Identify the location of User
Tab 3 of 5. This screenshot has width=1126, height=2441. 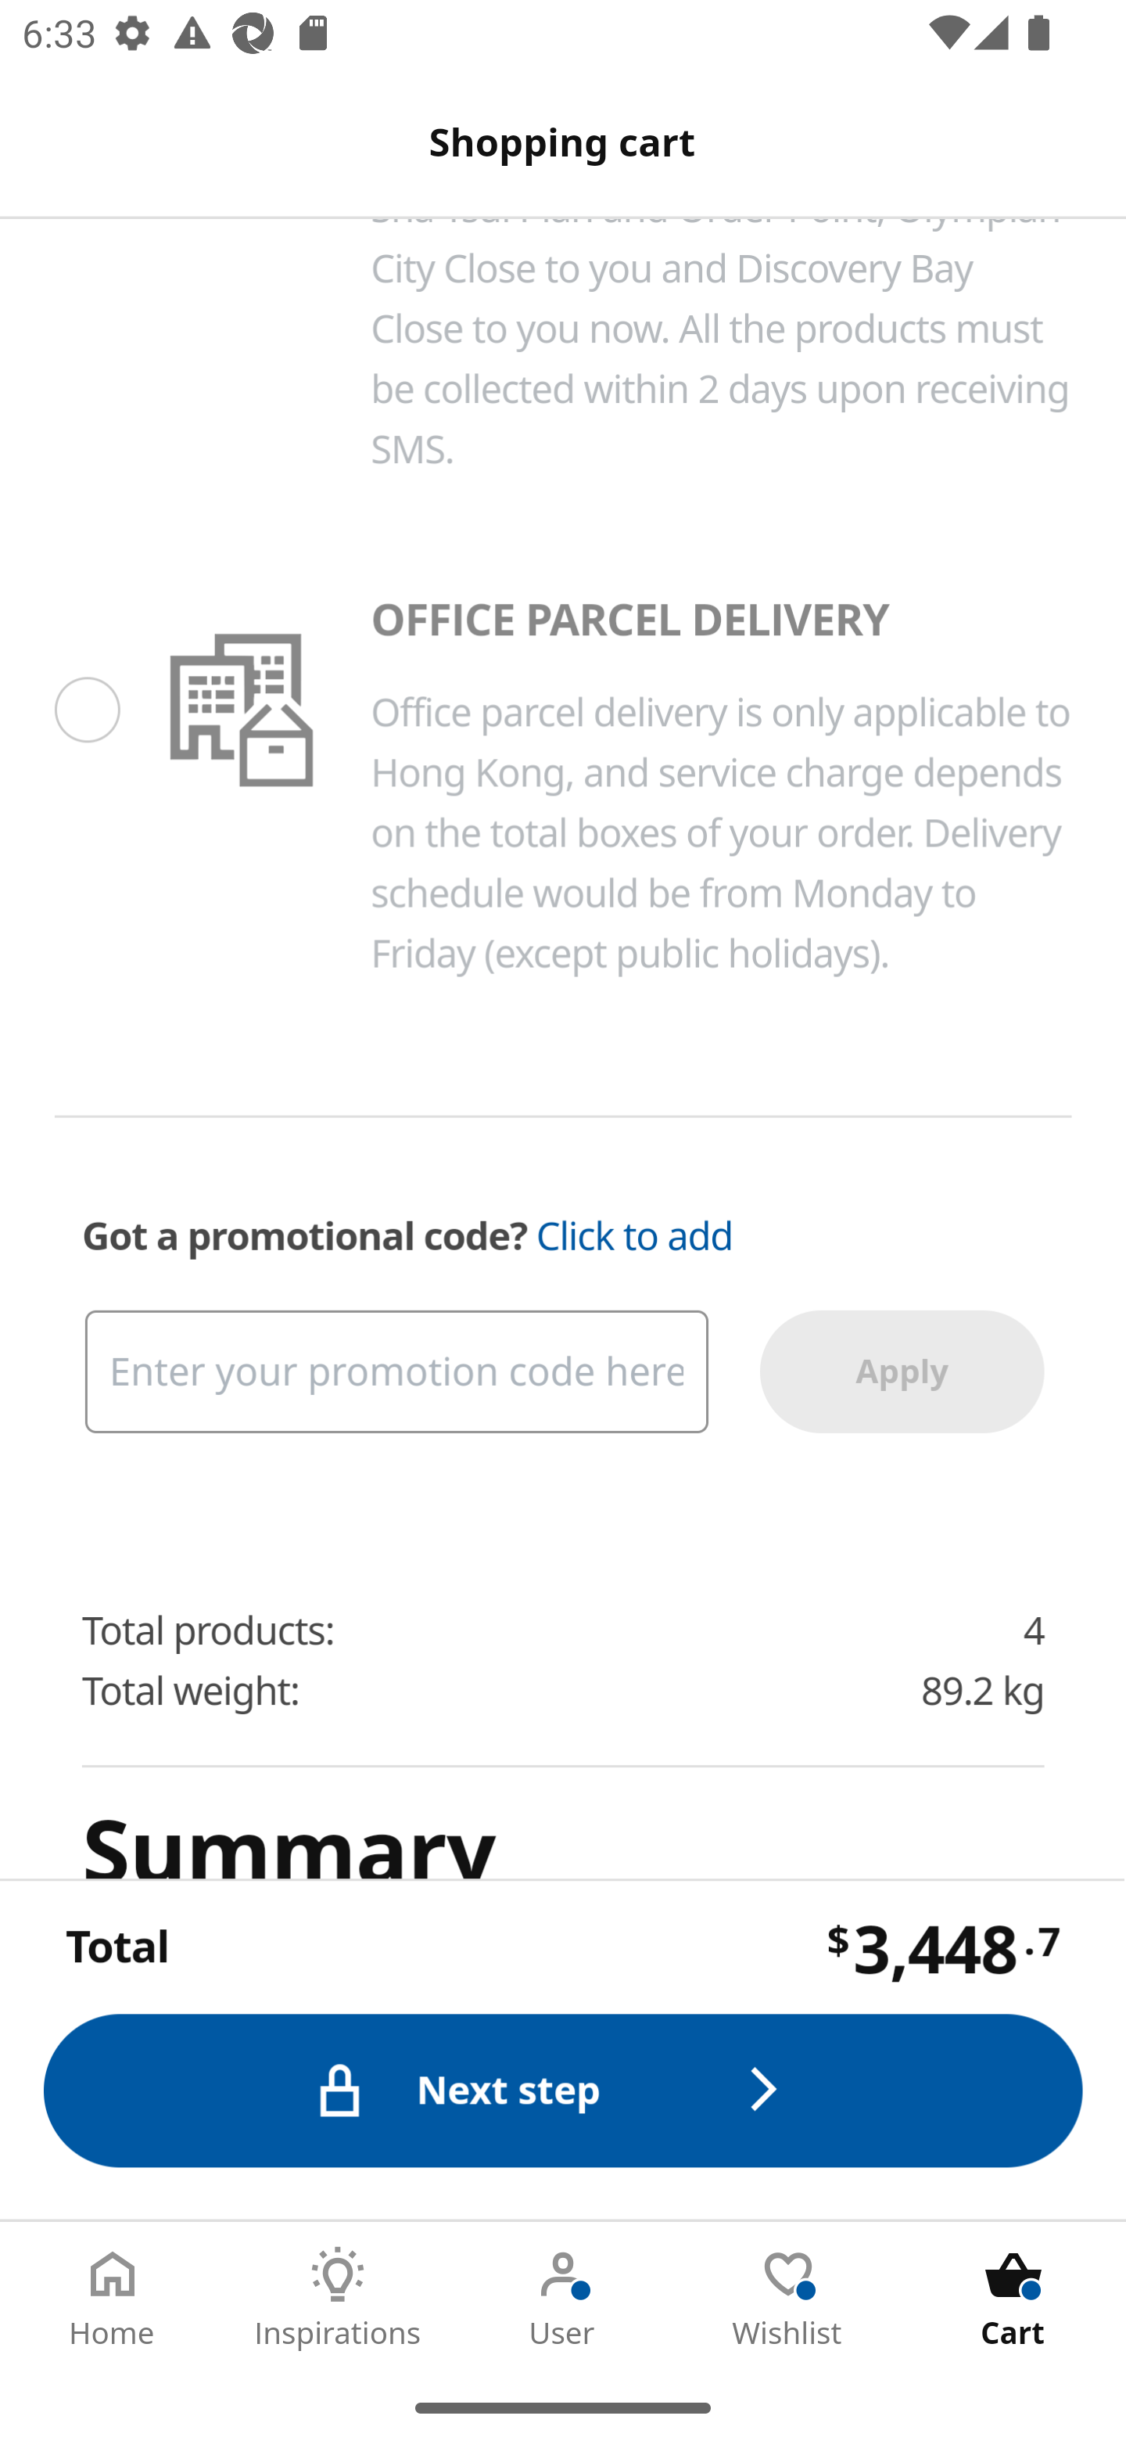
(563, 2298).